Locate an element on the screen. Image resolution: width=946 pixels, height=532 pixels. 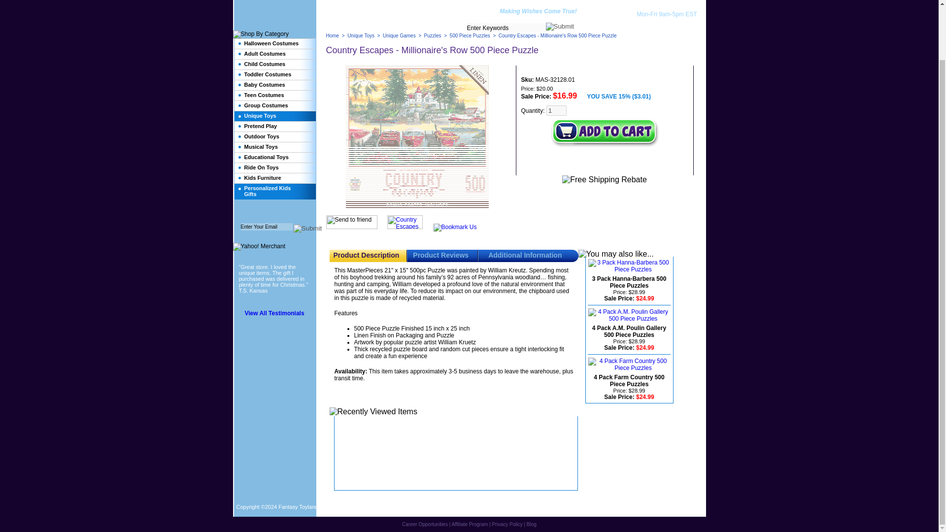
Product Reviews is located at coordinates (440, 255).